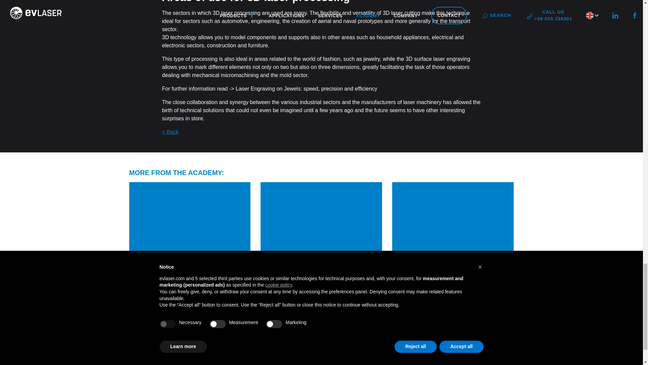 This screenshot has height=365, width=648. What do you see at coordinates (346, 357) in the screenshot?
I see `Laser Engraving` at bounding box center [346, 357].